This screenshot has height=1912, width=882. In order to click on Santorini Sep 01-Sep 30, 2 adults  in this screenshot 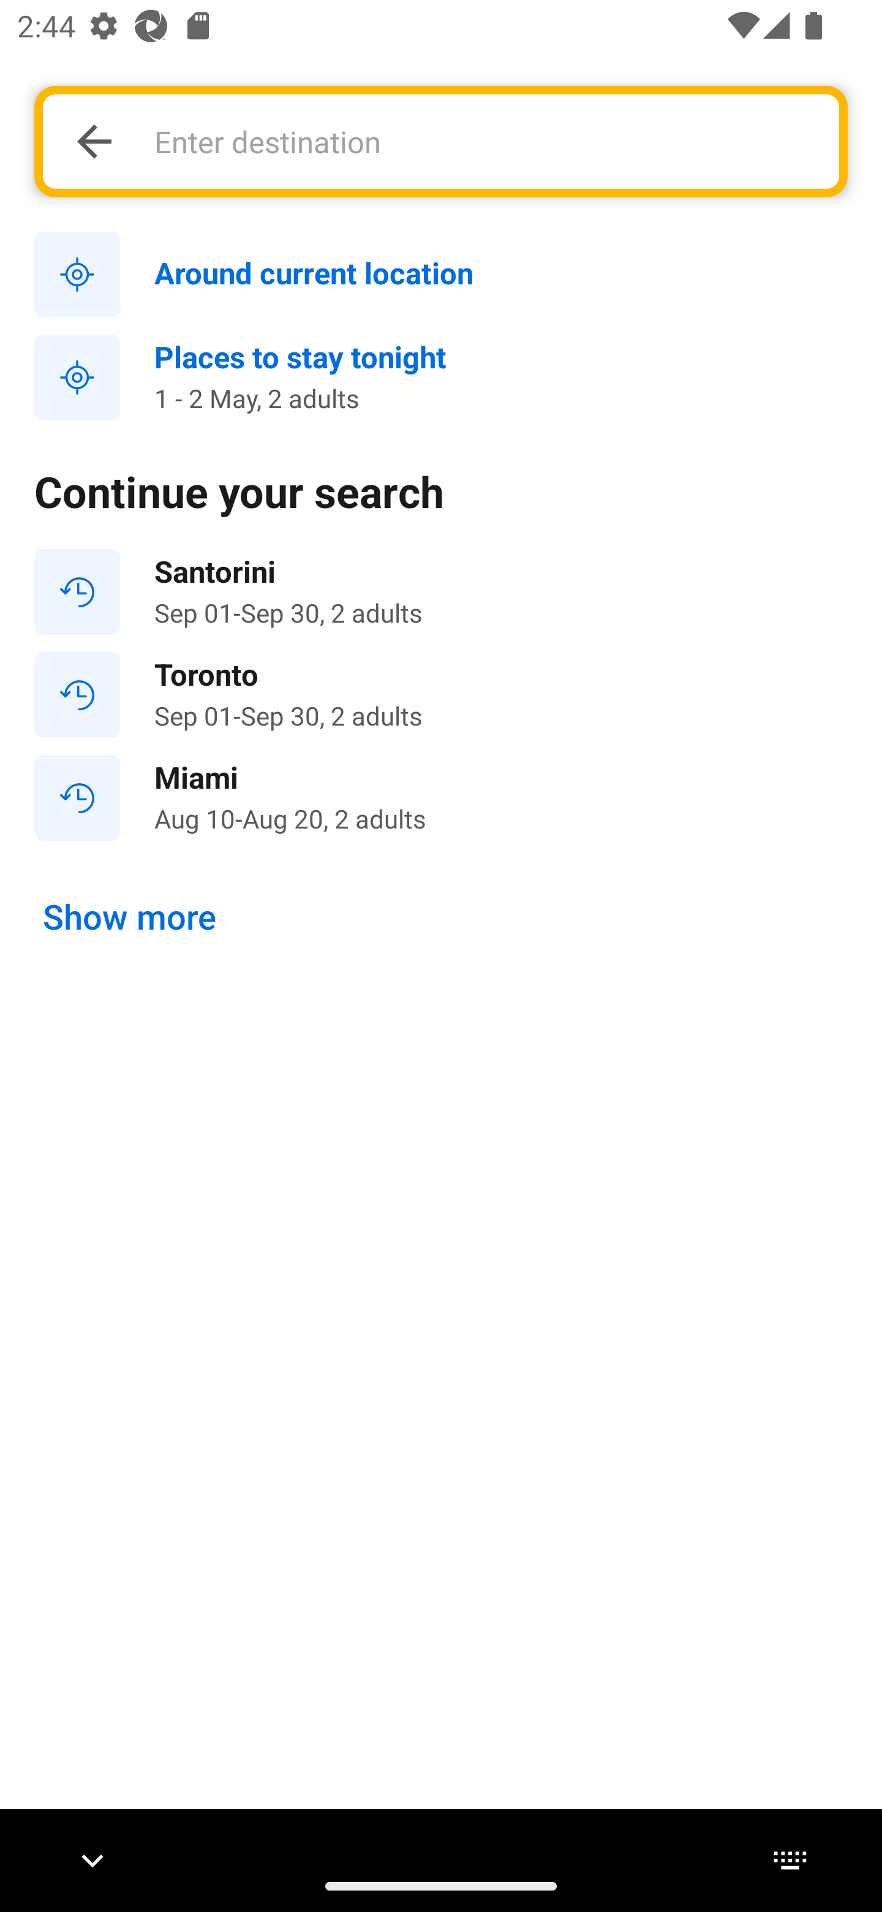, I will do `click(441, 592)`.